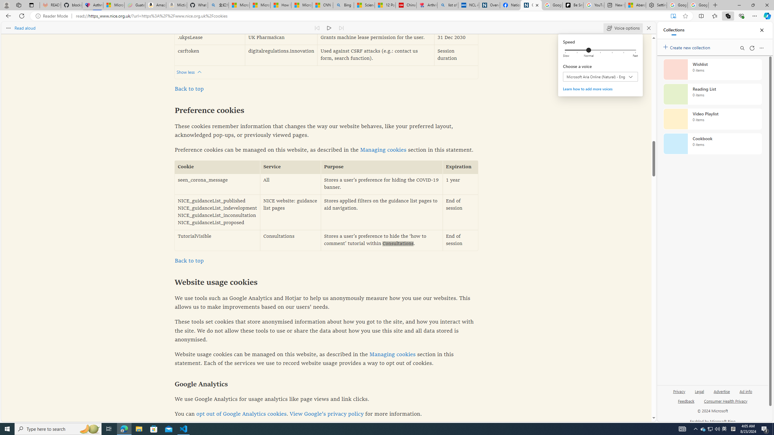 The height and width of the screenshot is (435, 774). Describe the element at coordinates (531, 5) in the screenshot. I see `Cookies` at that location.